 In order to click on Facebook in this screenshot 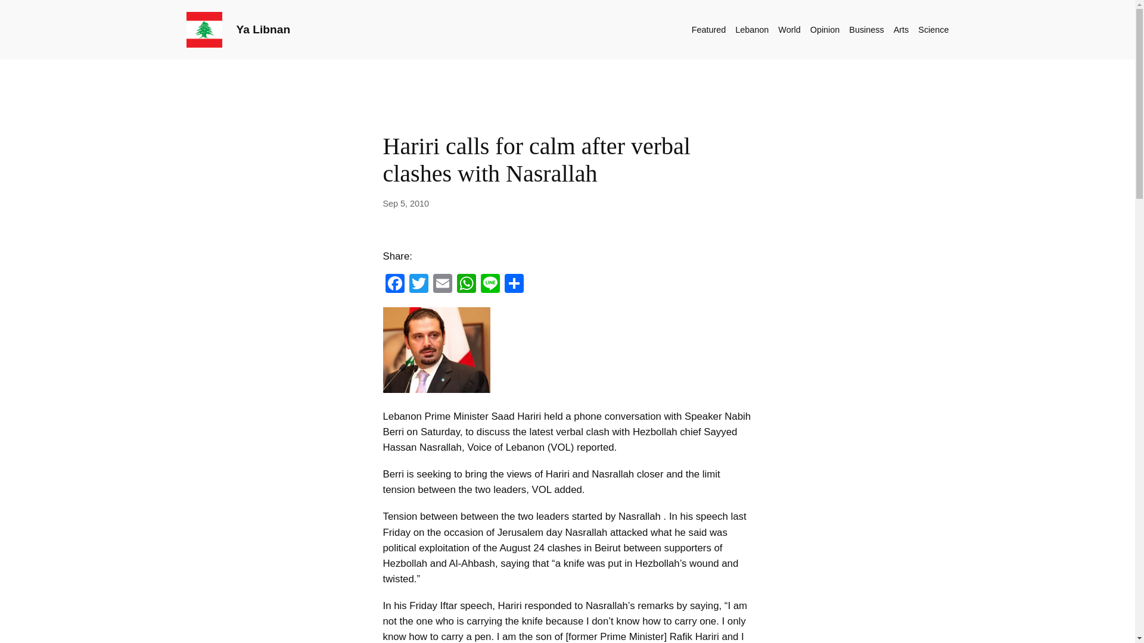, I will do `click(394, 285)`.